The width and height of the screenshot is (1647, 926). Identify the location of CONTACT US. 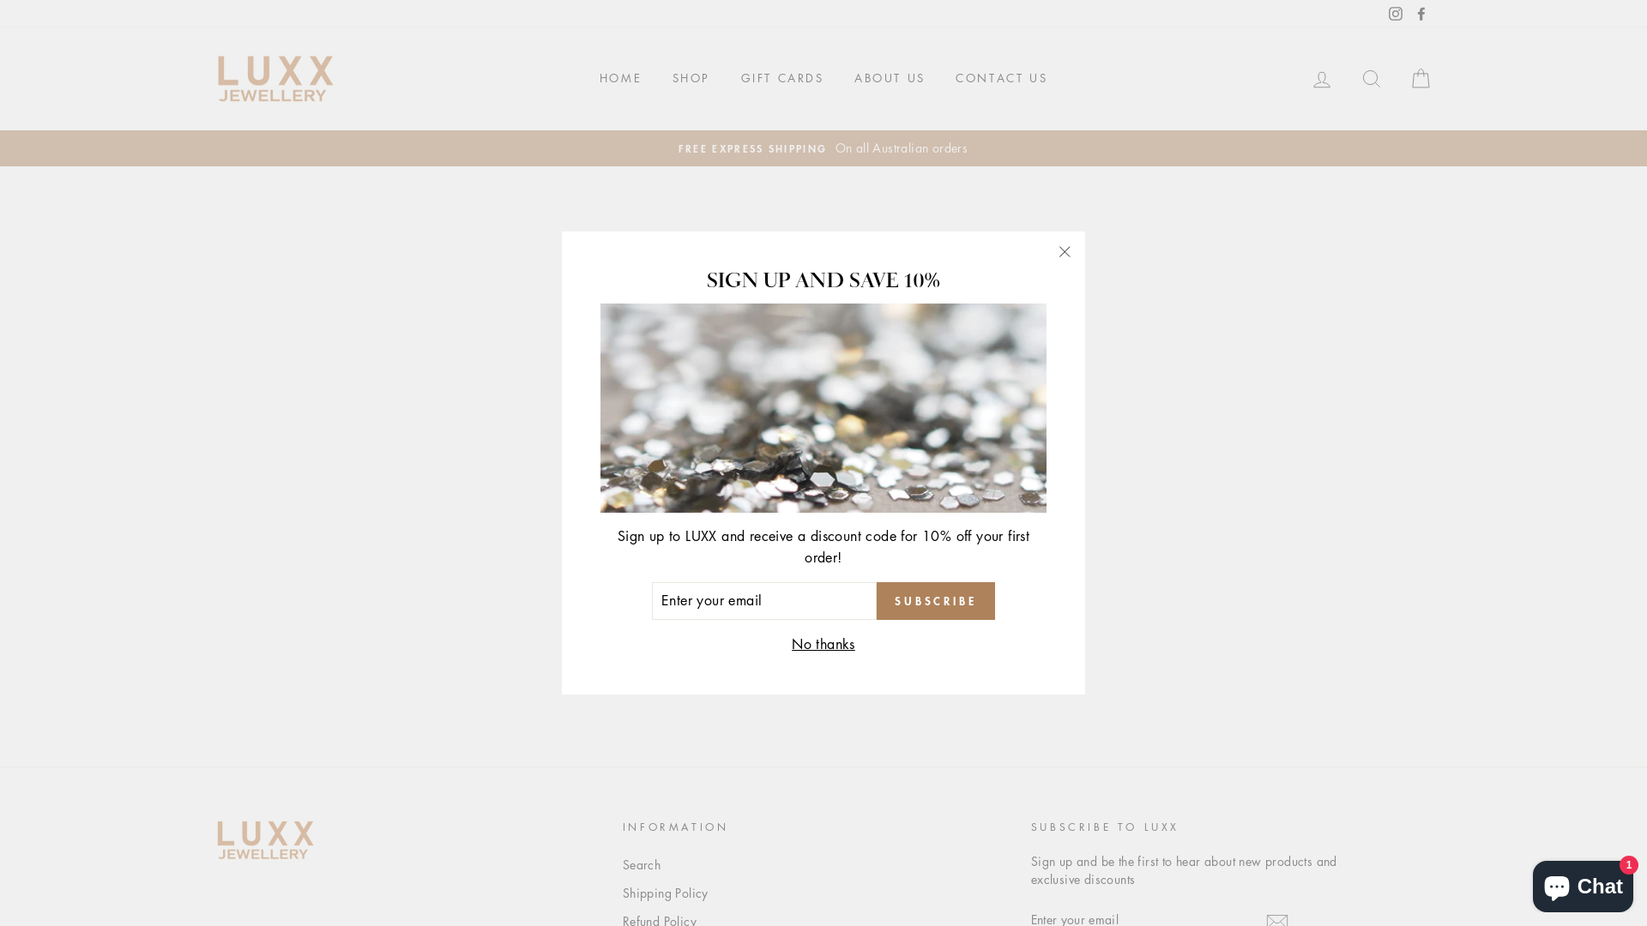
(1002, 79).